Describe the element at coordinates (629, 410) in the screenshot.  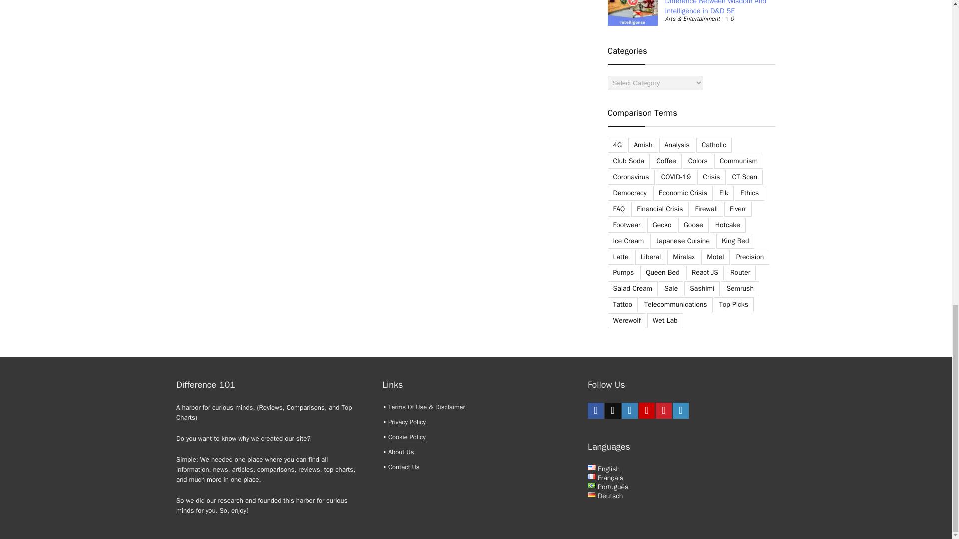
I see `Instagramm` at that location.